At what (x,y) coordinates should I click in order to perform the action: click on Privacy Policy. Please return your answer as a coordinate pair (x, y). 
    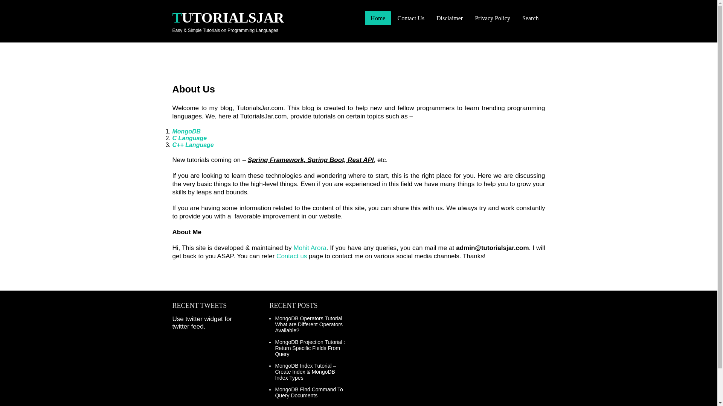
    Looking at the image, I should click on (493, 18).